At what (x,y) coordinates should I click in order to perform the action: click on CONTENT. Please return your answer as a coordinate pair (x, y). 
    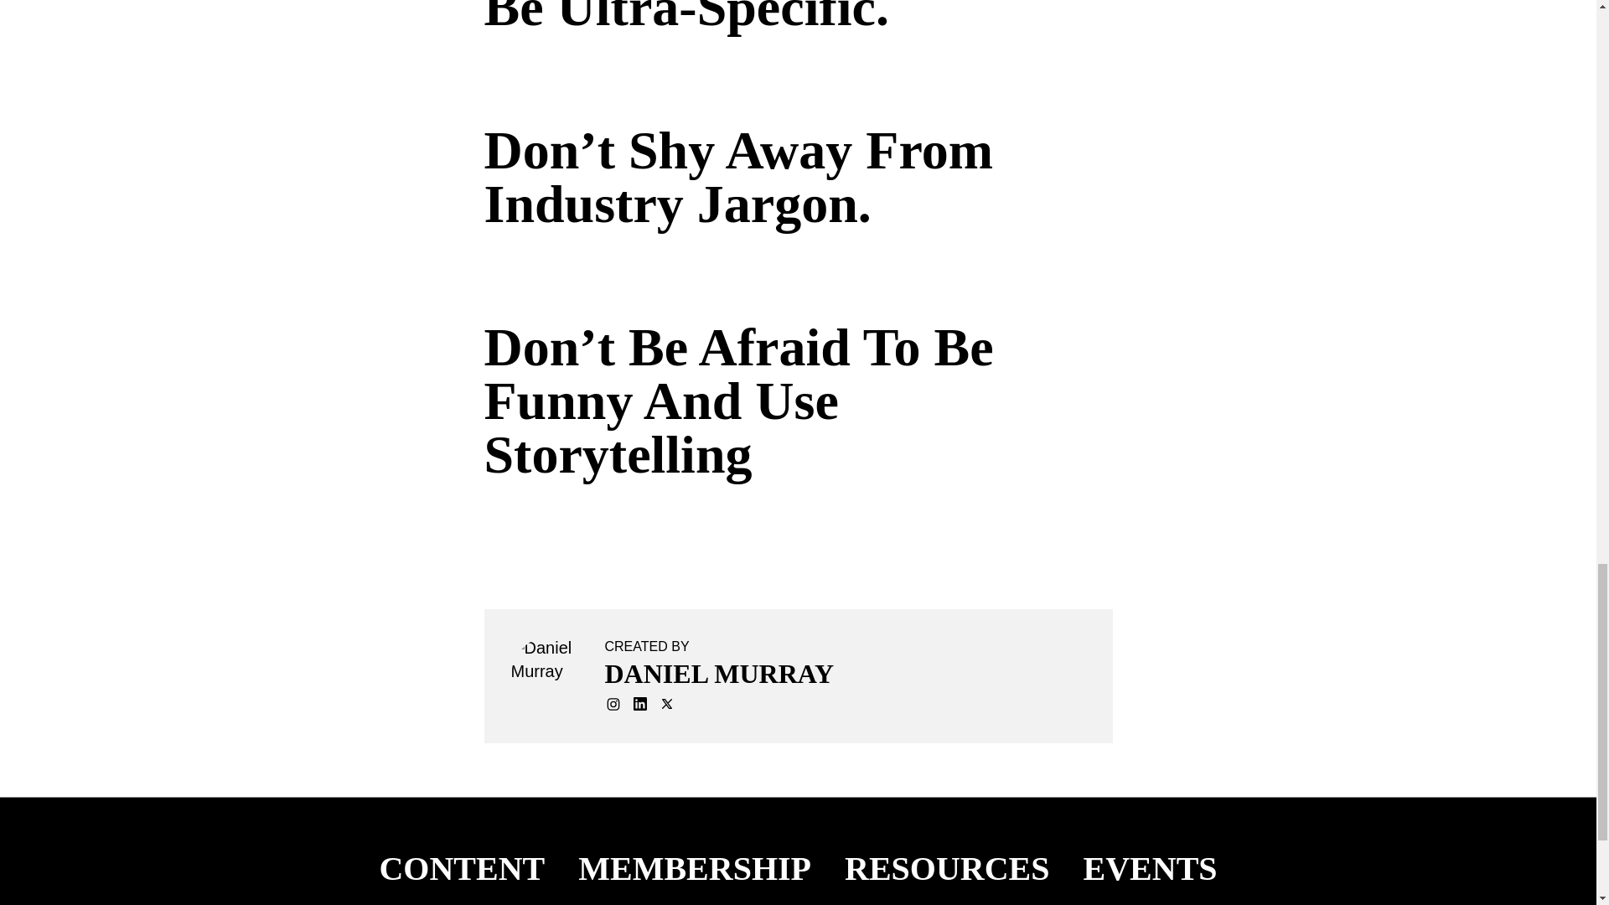
    Looking at the image, I should click on (461, 869).